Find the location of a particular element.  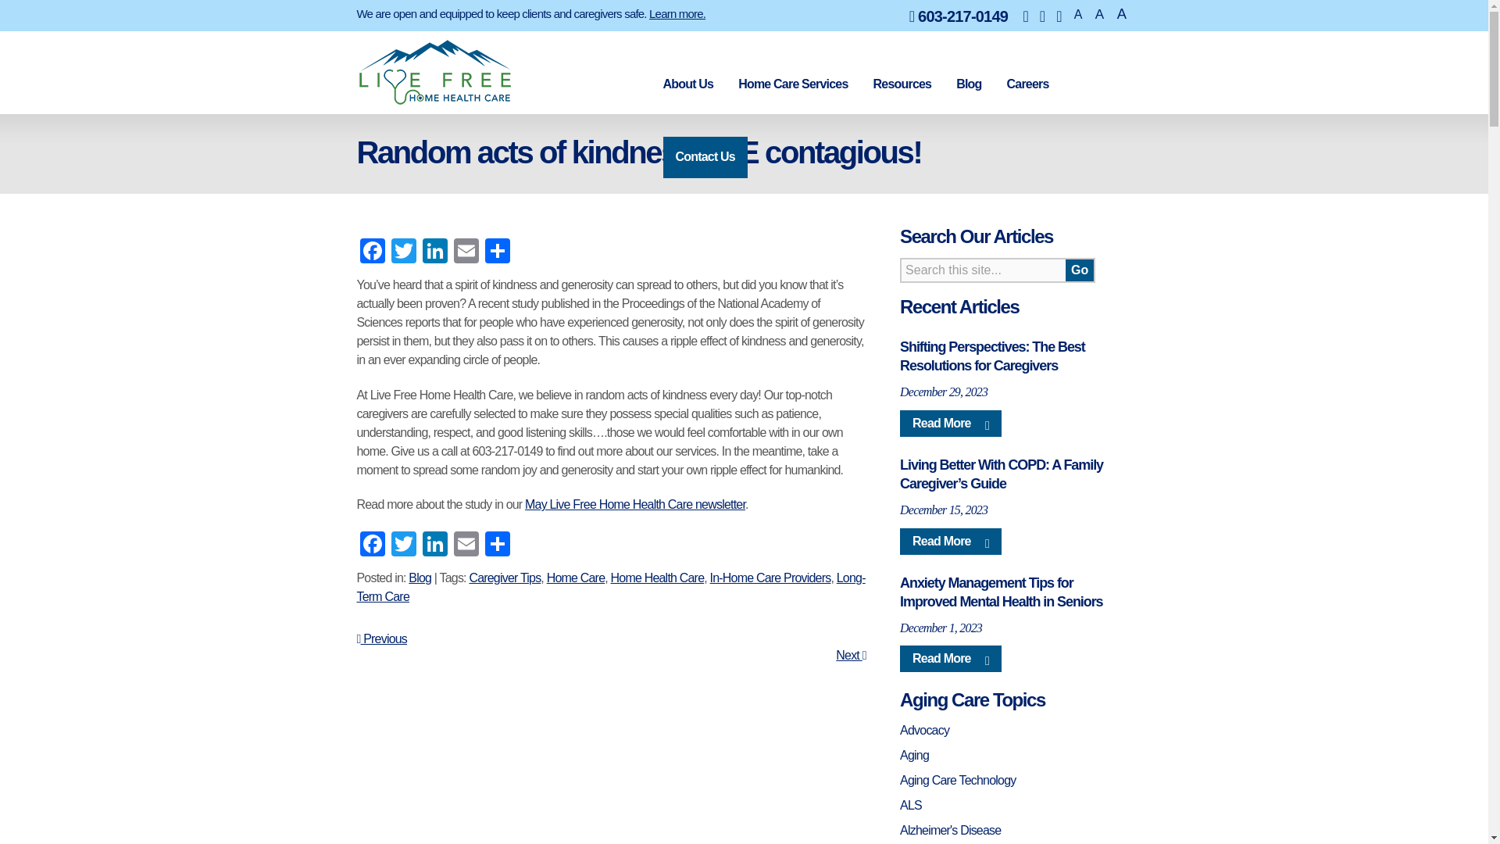

603-217-0149 is located at coordinates (958, 16).